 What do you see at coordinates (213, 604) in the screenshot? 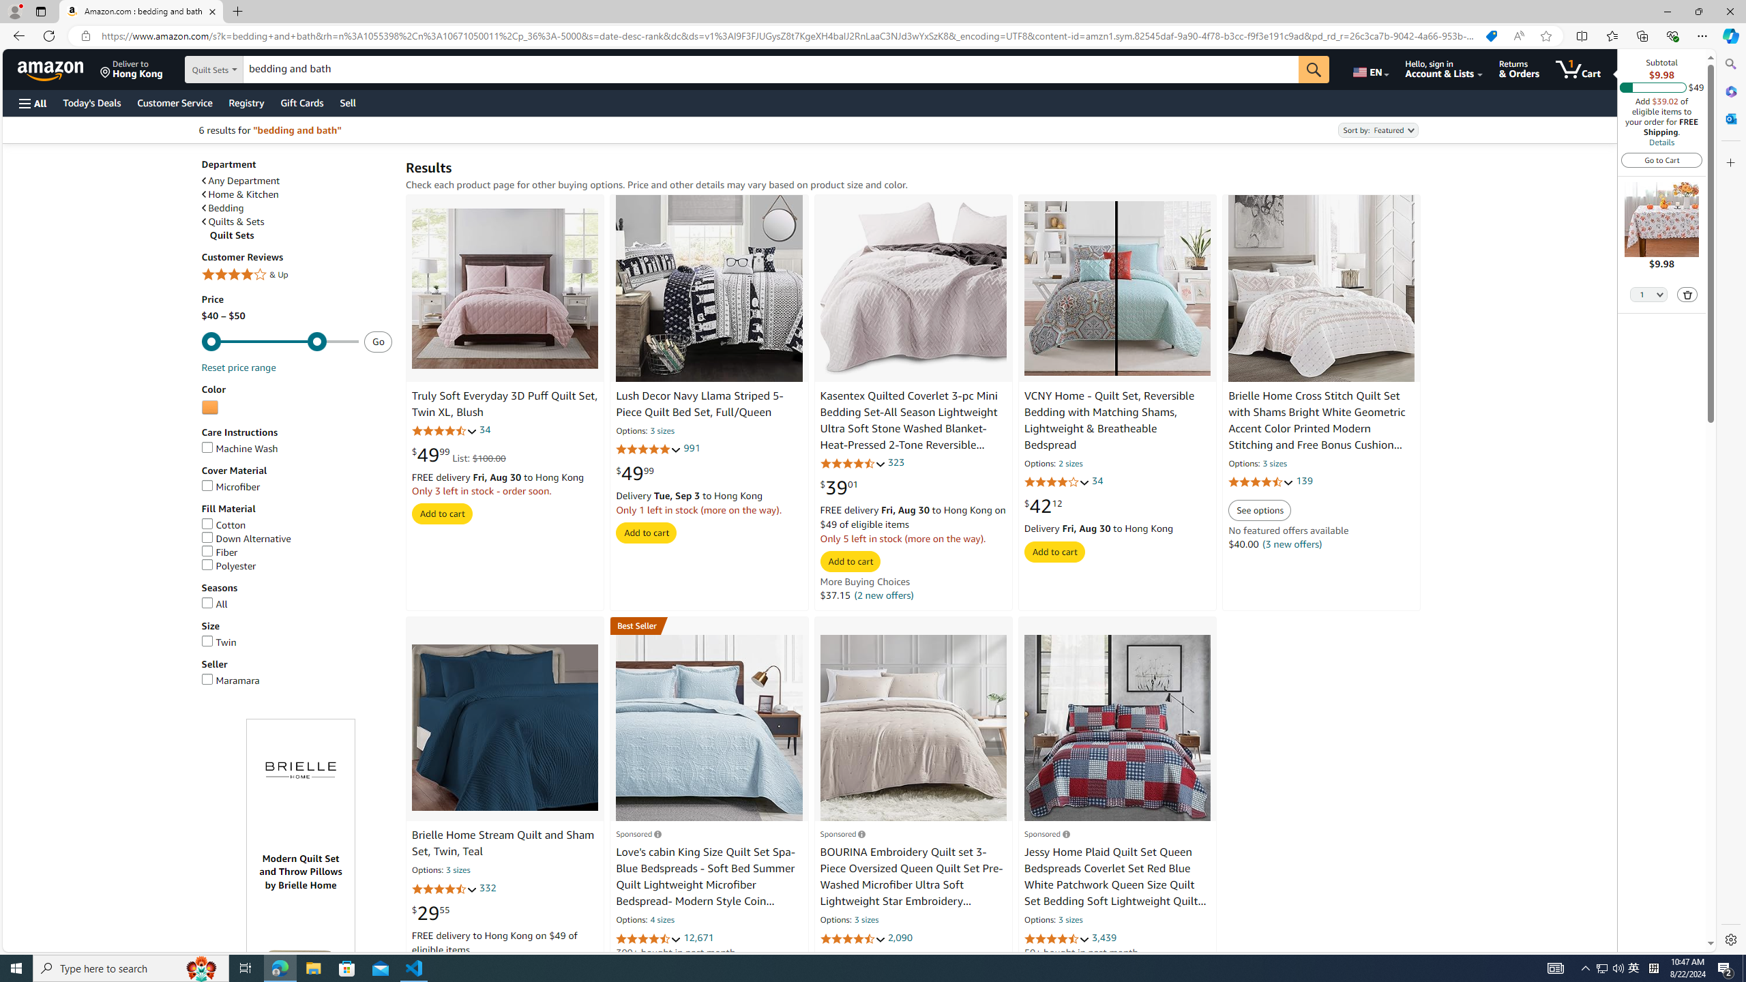
I see `All` at bounding box center [213, 604].